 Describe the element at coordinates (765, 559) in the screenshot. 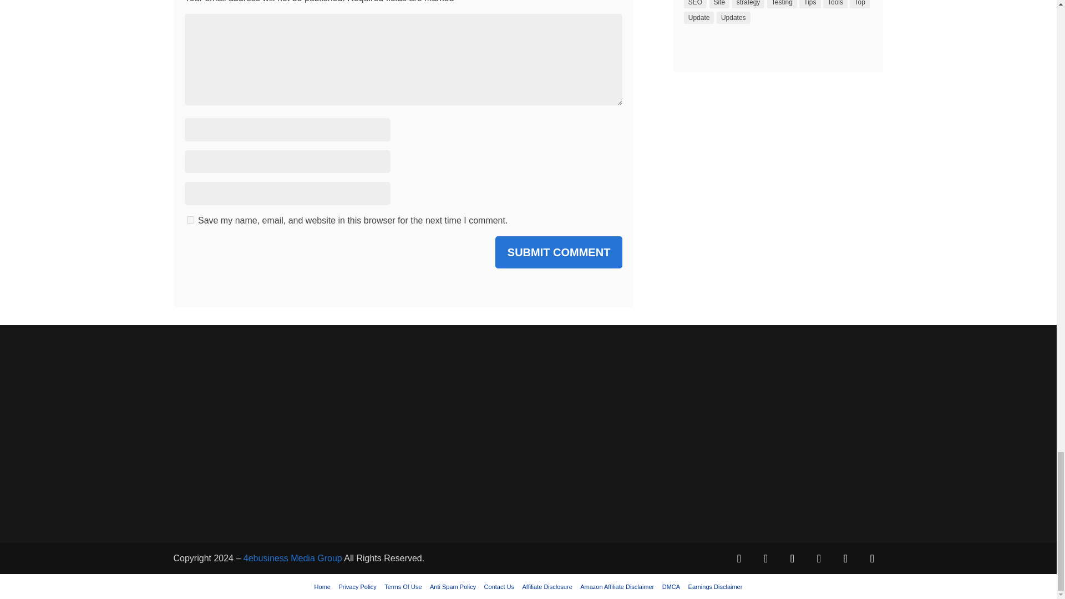

I see `Follow on X` at that location.